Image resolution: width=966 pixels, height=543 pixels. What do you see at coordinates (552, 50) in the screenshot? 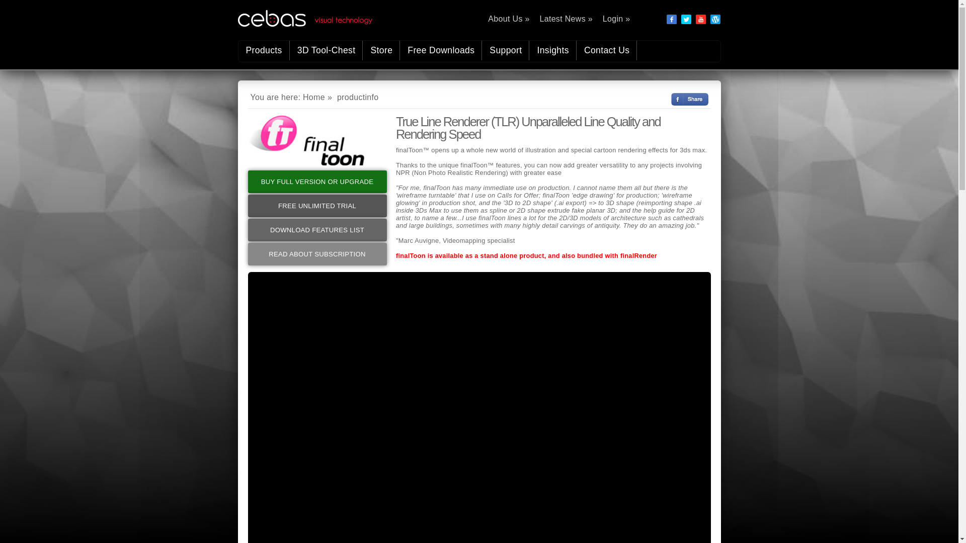
I see `Insights` at bounding box center [552, 50].